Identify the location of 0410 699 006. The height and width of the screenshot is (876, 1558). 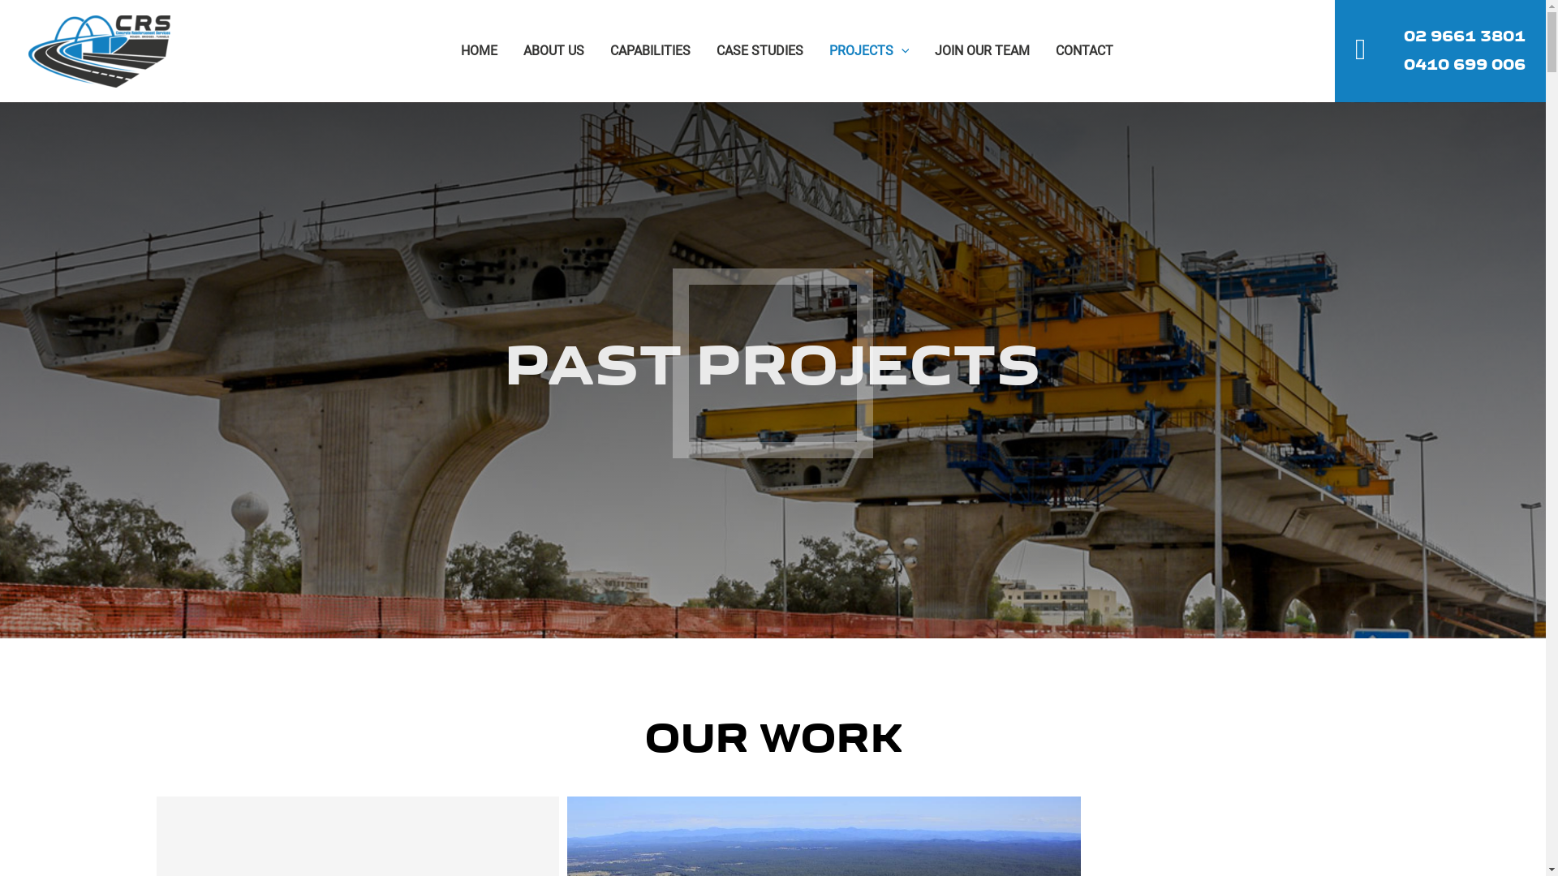
(1465, 66).